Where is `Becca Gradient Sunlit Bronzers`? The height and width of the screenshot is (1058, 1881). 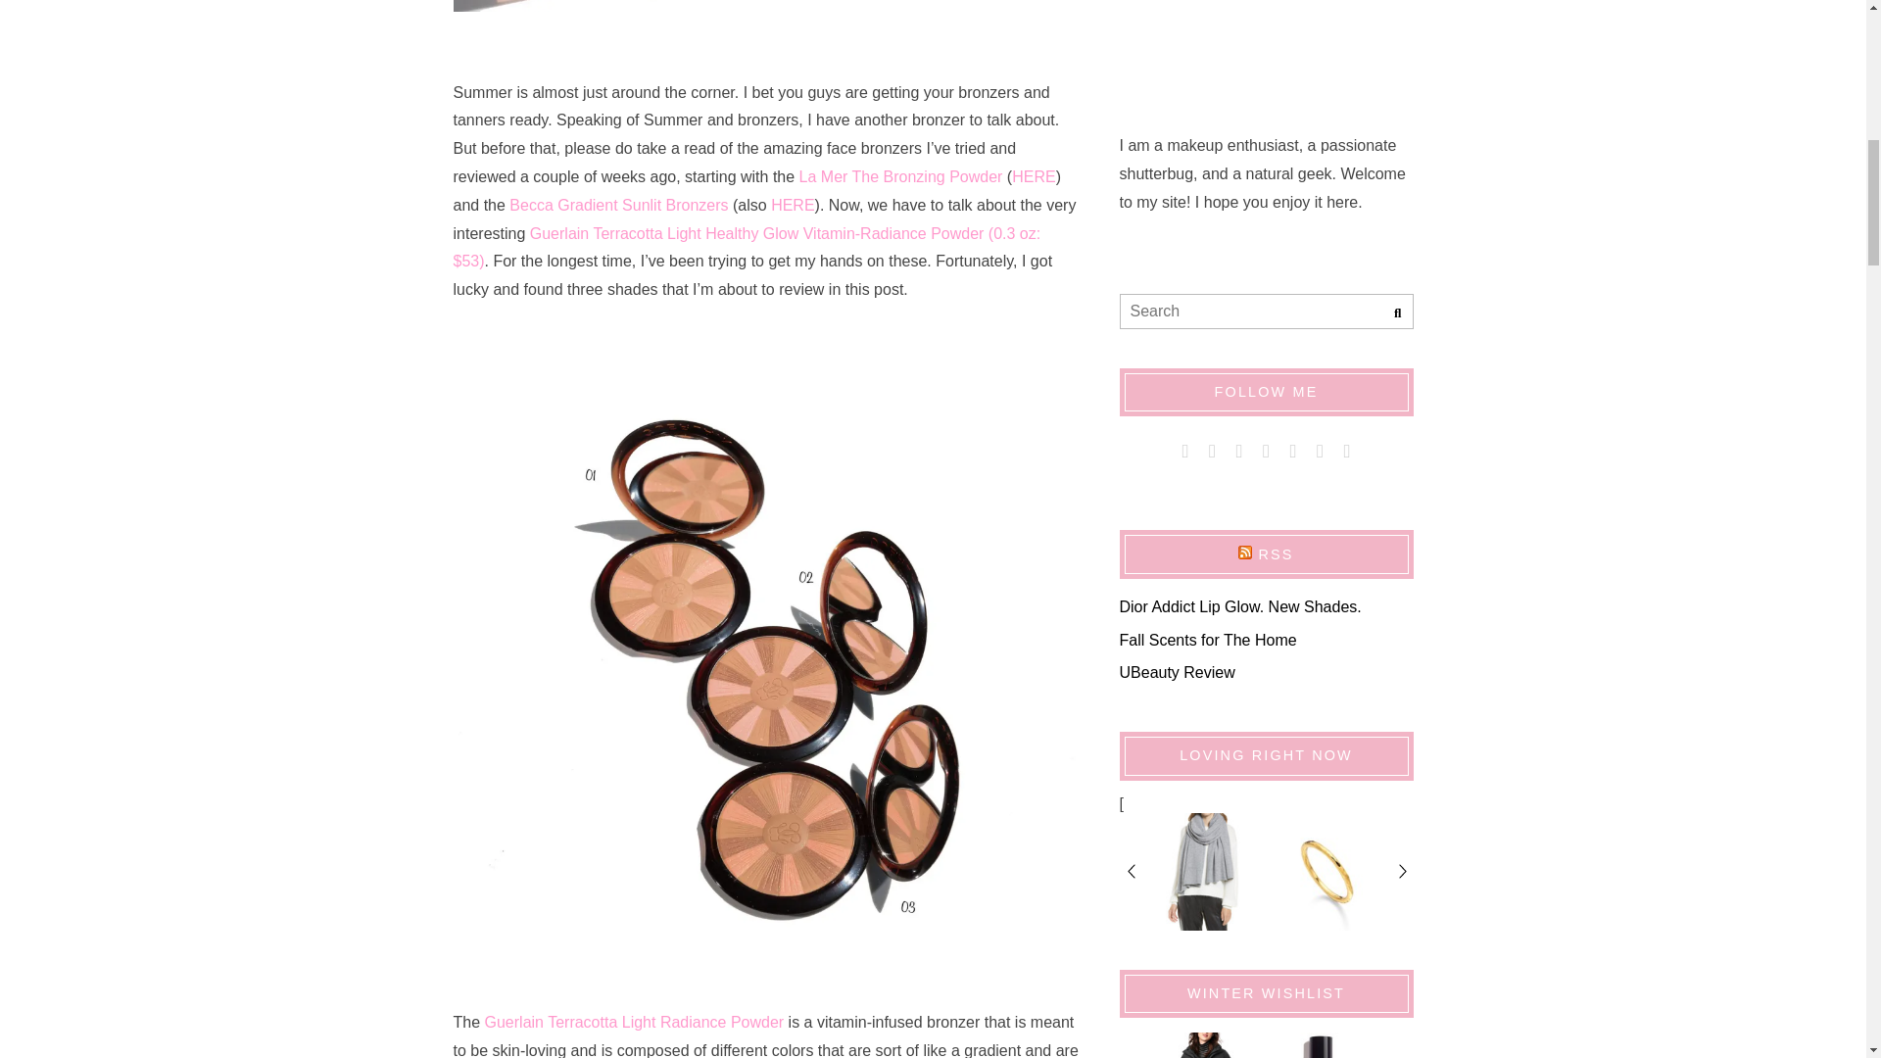 Becca Gradient Sunlit Bronzers is located at coordinates (619, 205).